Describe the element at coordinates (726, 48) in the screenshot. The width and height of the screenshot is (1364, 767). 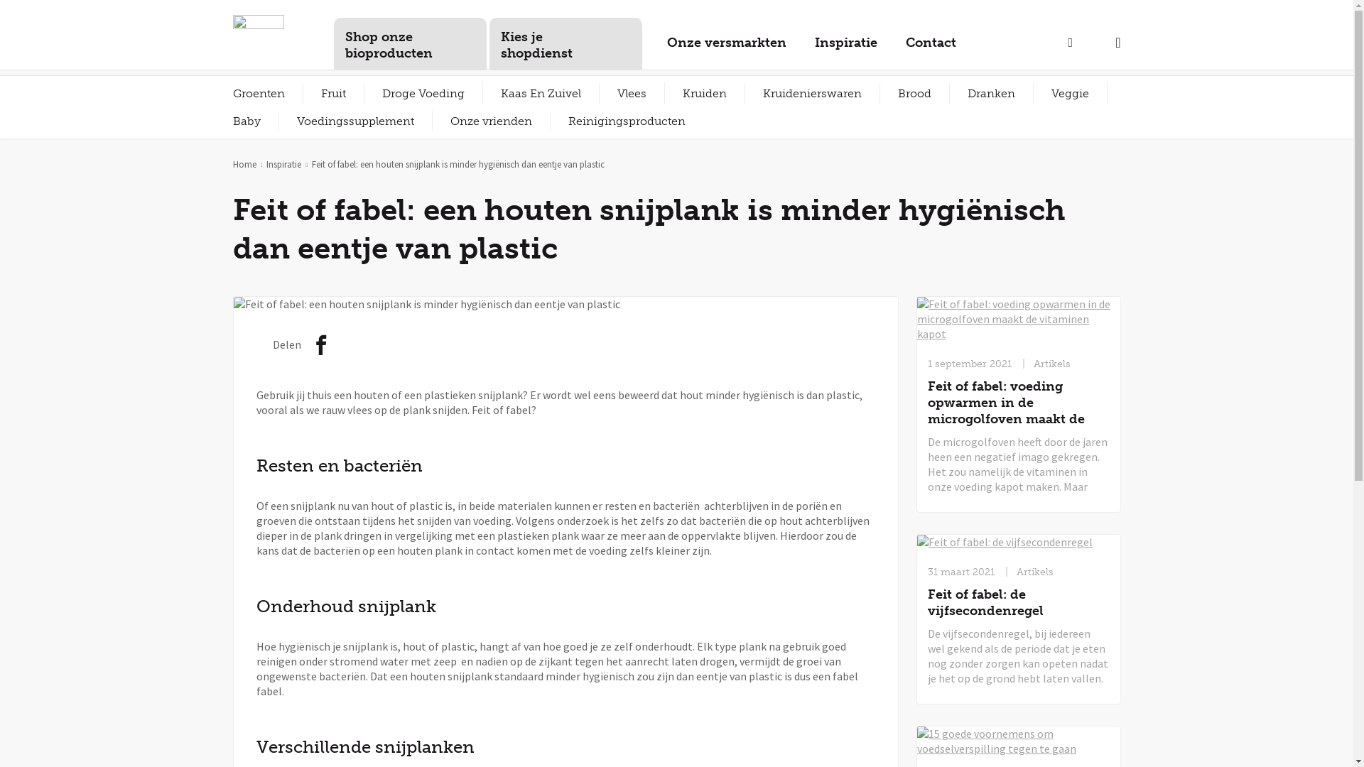
I see `Onze versmarkten` at that location.